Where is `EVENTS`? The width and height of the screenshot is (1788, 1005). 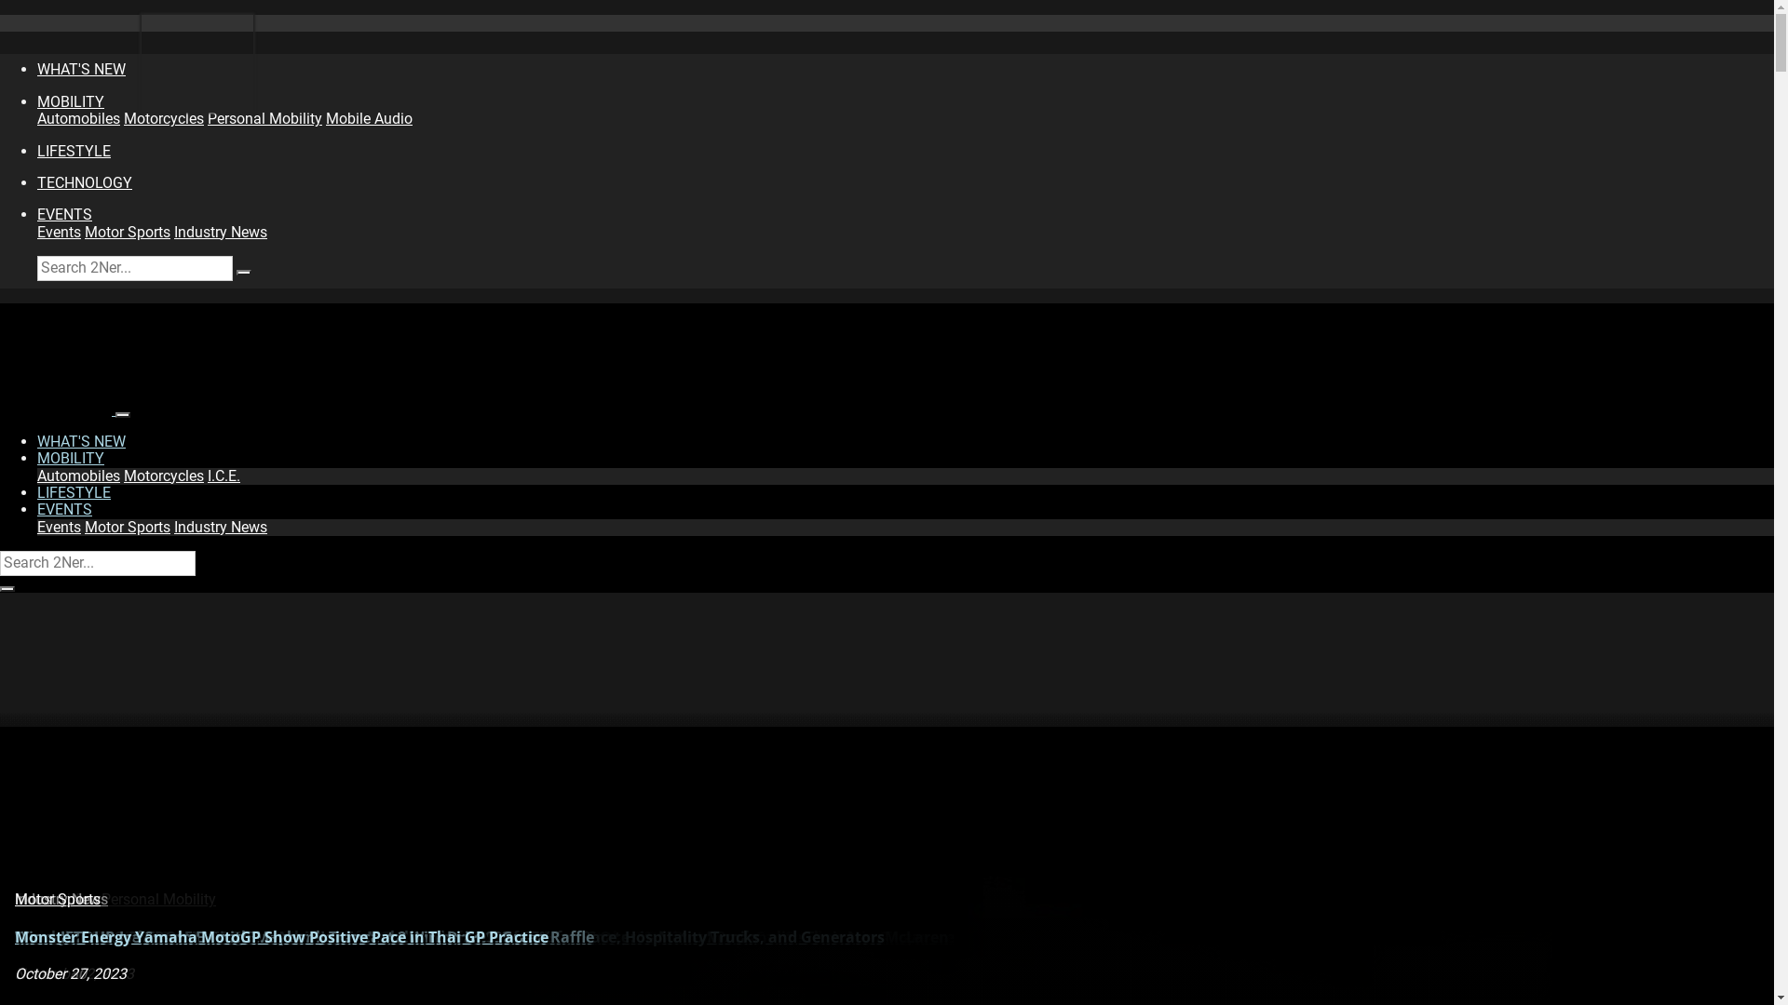 EVENTS is located at coordinates (65, 214).